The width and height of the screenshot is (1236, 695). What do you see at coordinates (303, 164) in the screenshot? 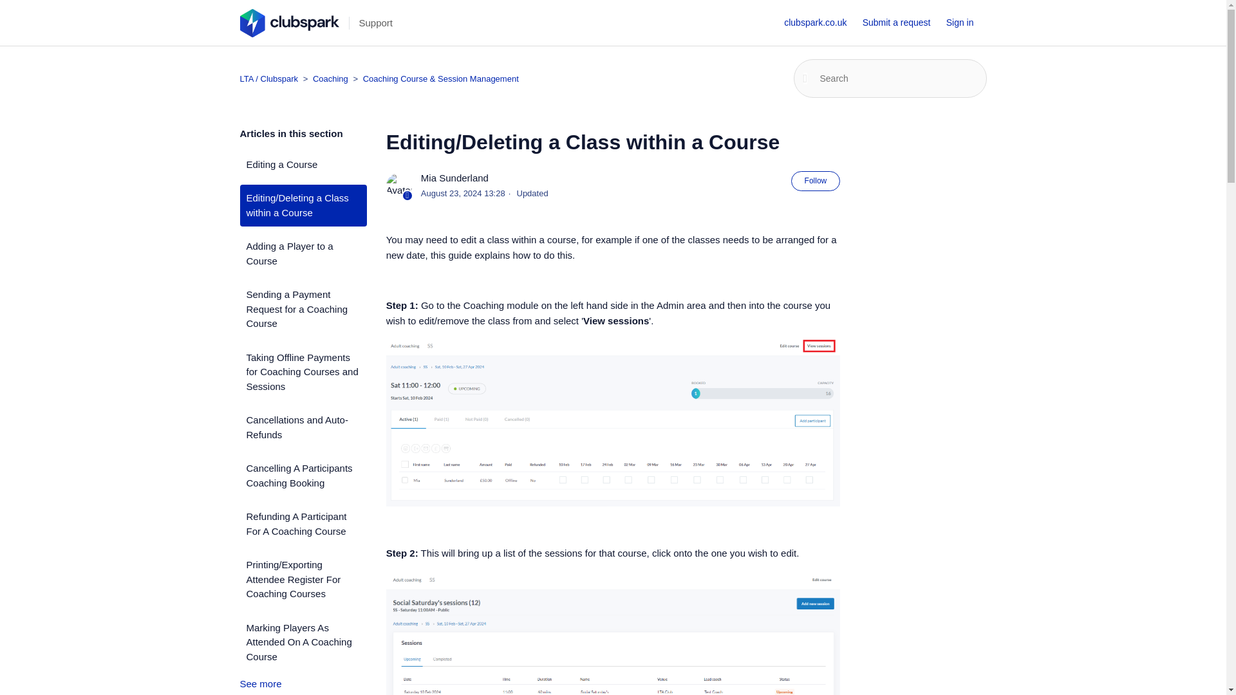
I see `Editing a Course` at bounding box center [303, 164].